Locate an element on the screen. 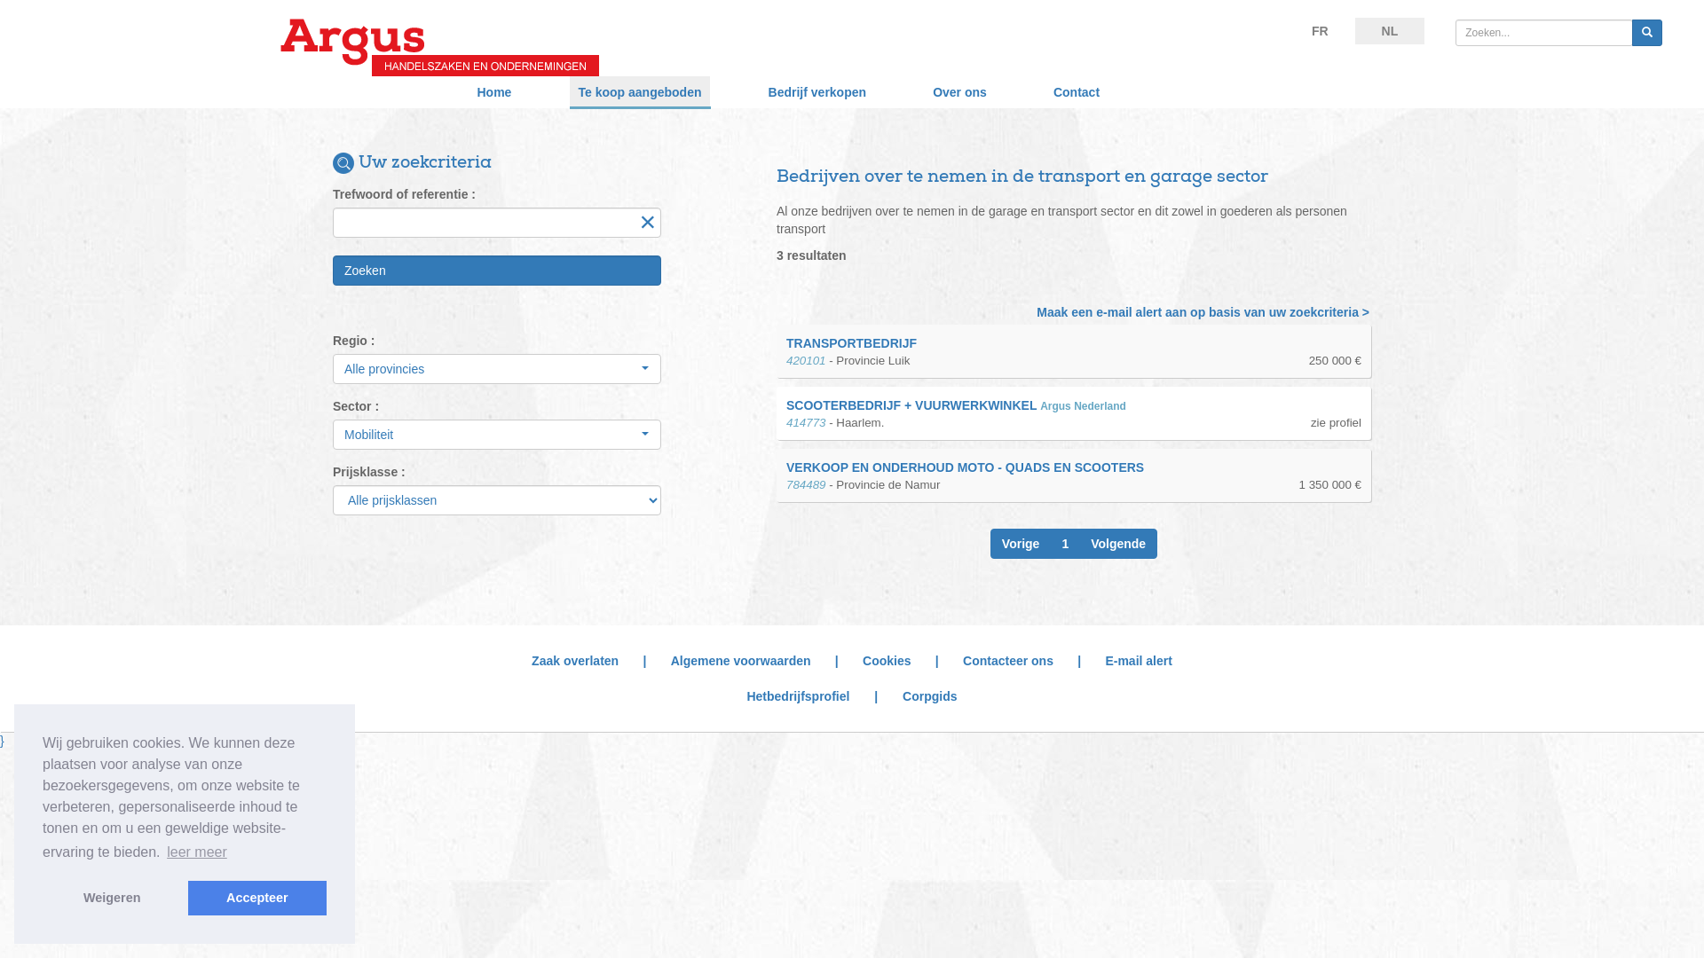 The image size is (1704, 958). leer meer is located at coordinates (197, 852).